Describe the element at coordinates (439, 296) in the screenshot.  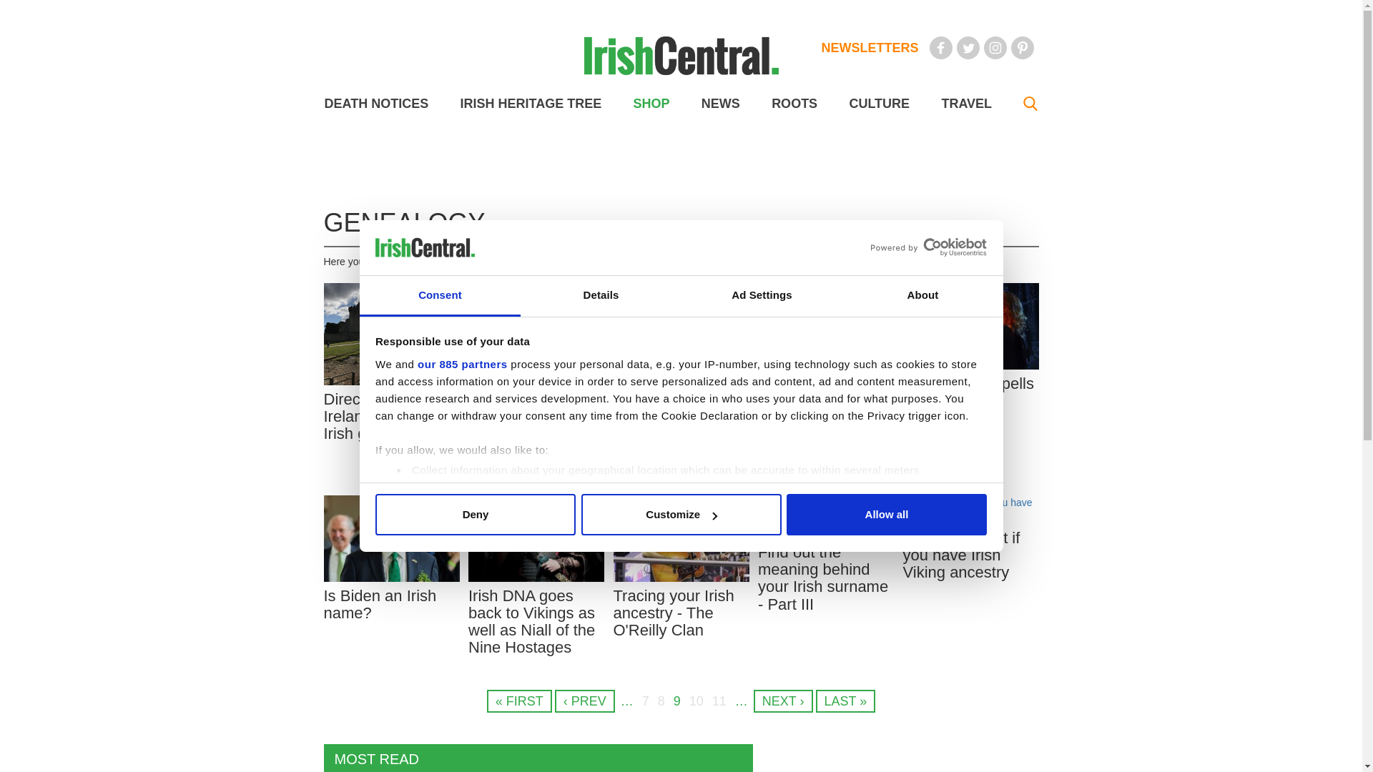
I see `Consent` at that location.